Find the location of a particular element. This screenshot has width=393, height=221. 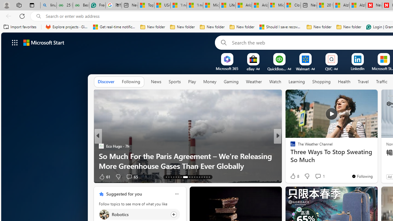

Newsweek - News, Analysis, Politics, Business, Technology is located at coordinates (374, 6).